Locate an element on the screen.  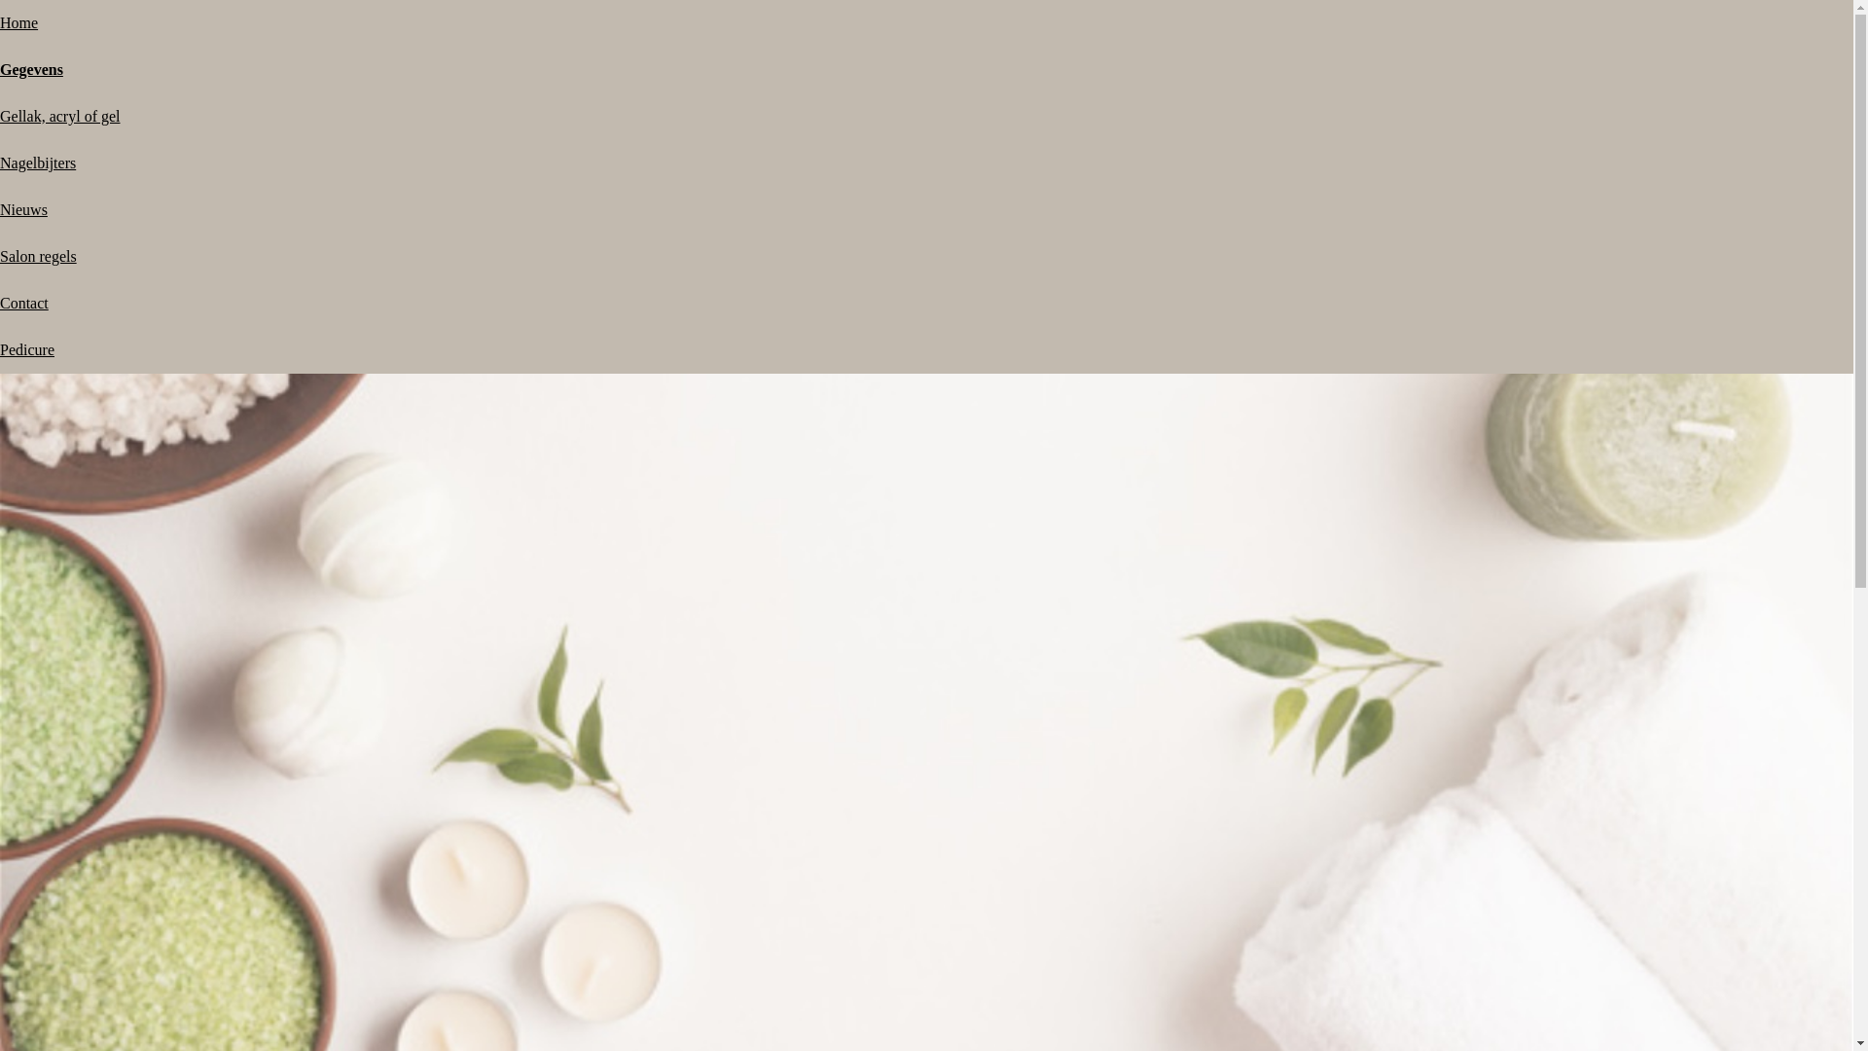
Gegevens is located at coordinates (31, 70).